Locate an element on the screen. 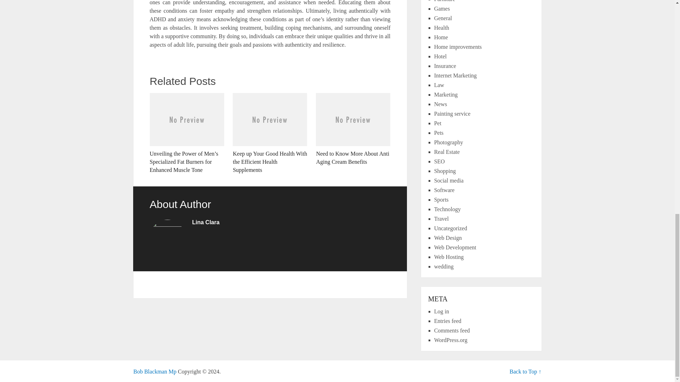  Home is located at coordinates (441, 37).